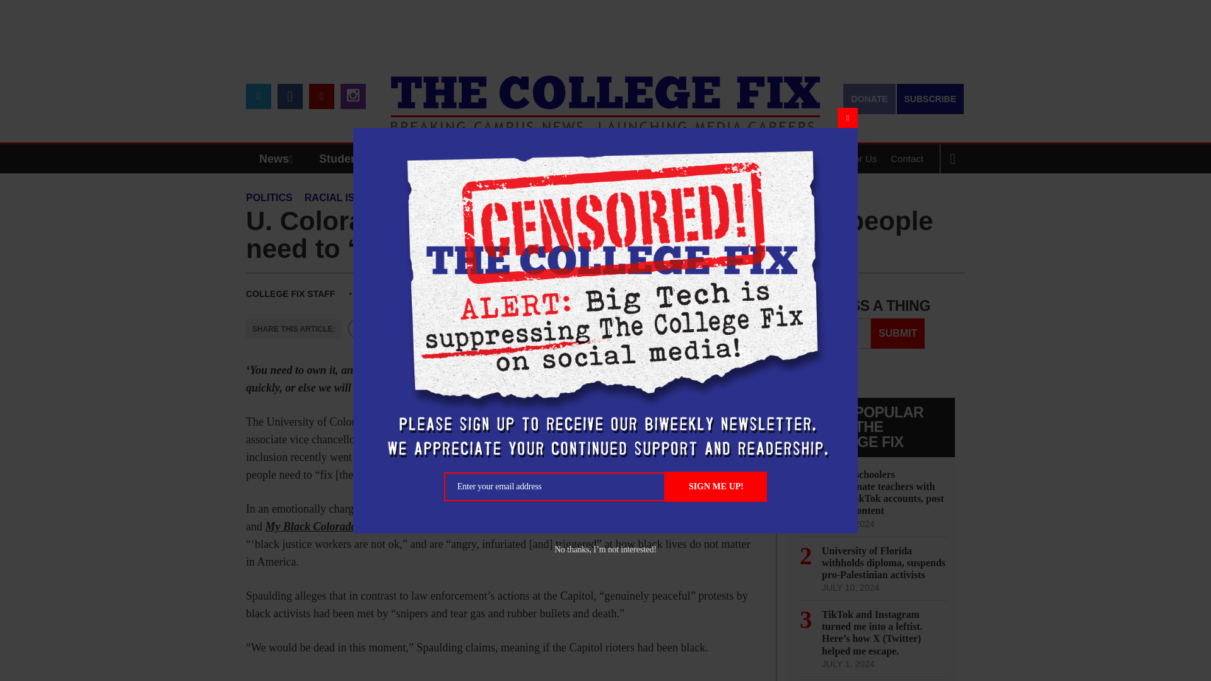 This screenshot has width=1211, height=681. What do you see at coordinates (481, 159) in the screenshot?
I see `MERCHANDISE` at bounding box center [481, 159].